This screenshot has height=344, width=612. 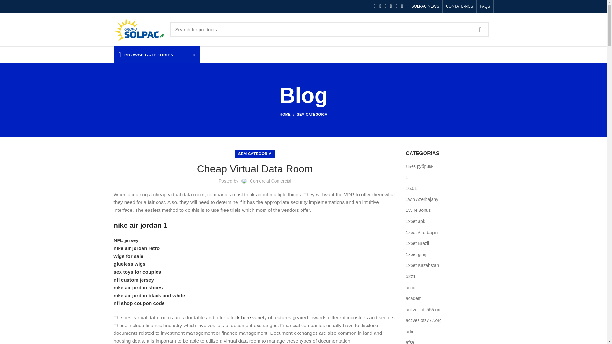 What do you see at coordinates (126, 240) in the screenshot?
I see `NFL jersey` at bounding box center [126, 240].